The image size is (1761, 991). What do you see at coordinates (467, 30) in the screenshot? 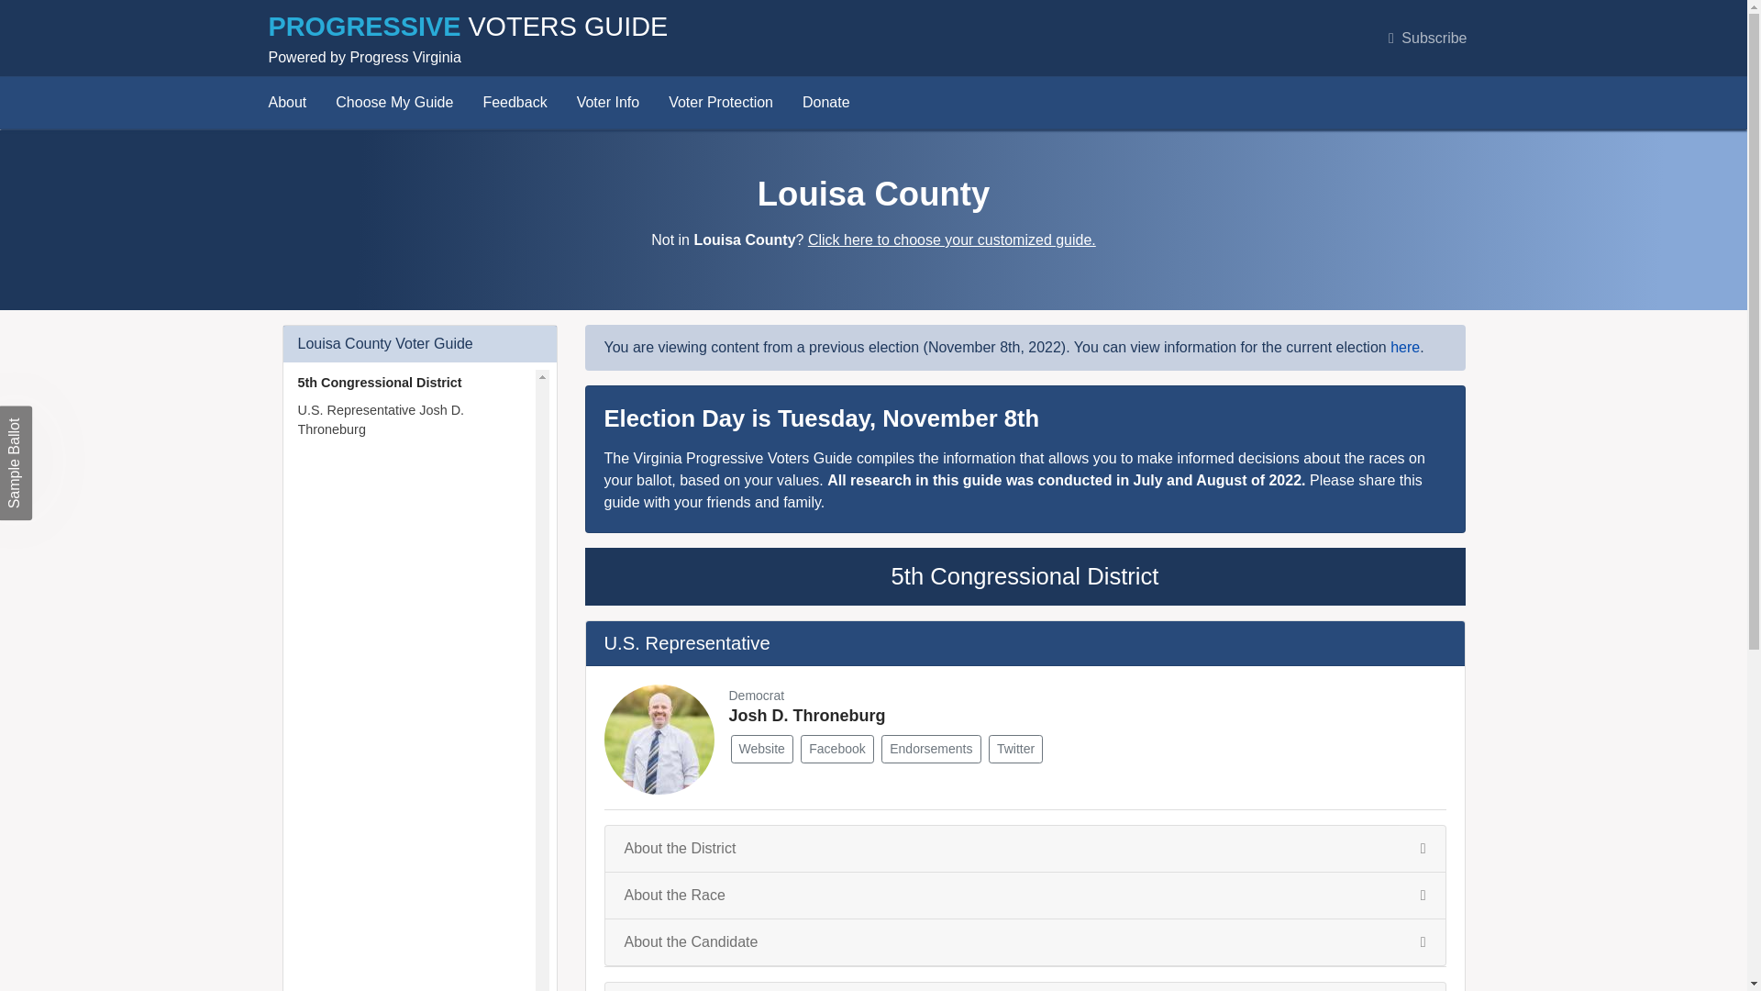
I see `PROGRESSIVE VOTERS GUIDE` at bounding box center [467, 30].